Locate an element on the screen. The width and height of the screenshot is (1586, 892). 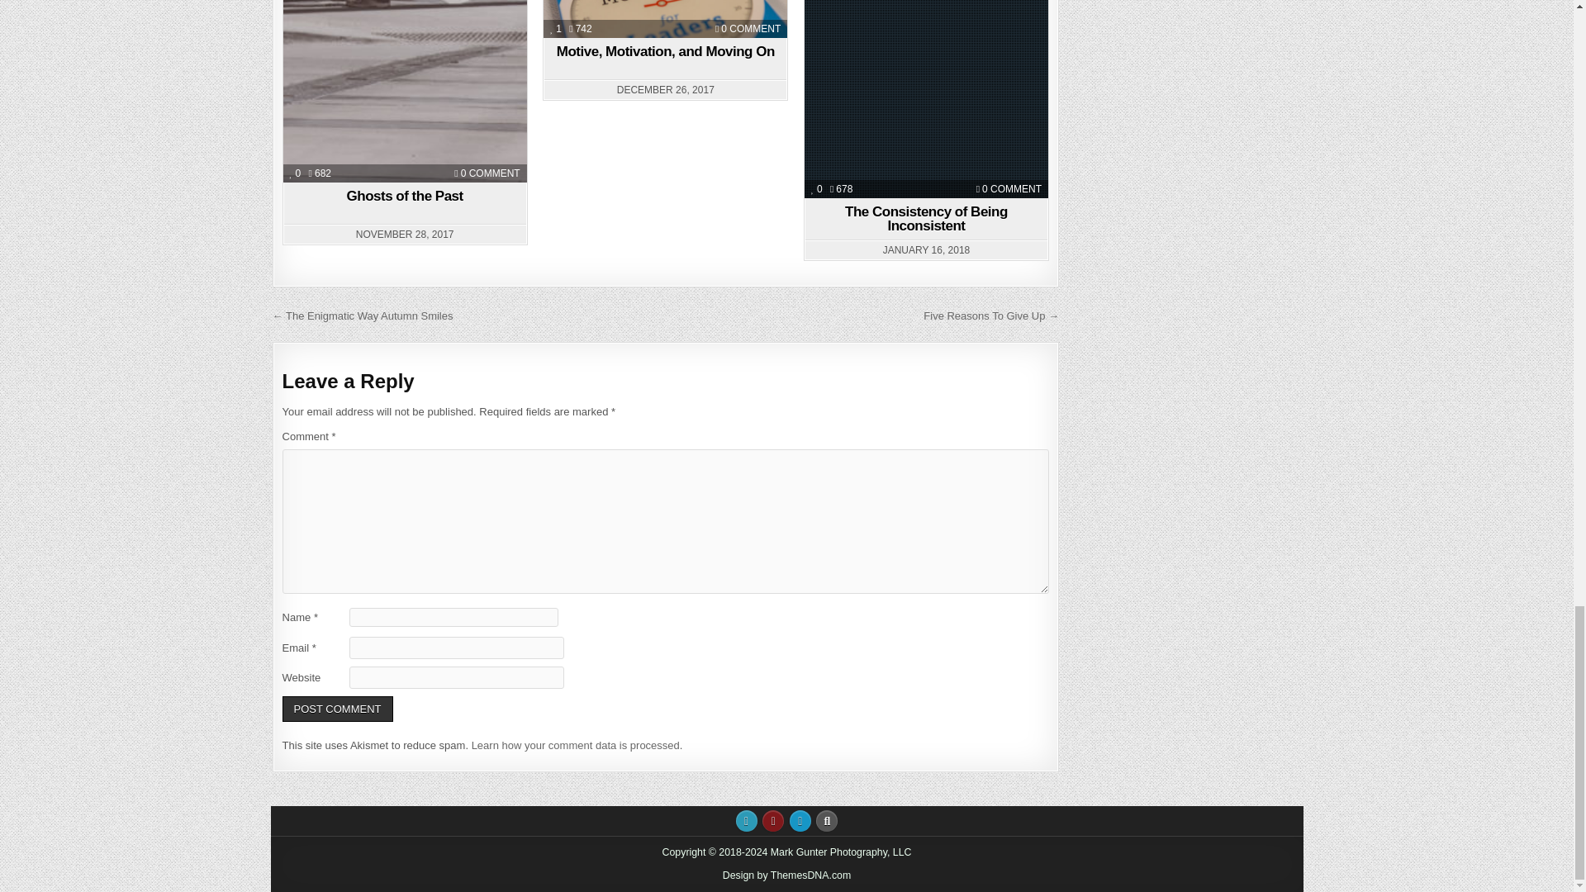
Permanent Link to Ghosts of the Past is located at coordinates (405, 91).